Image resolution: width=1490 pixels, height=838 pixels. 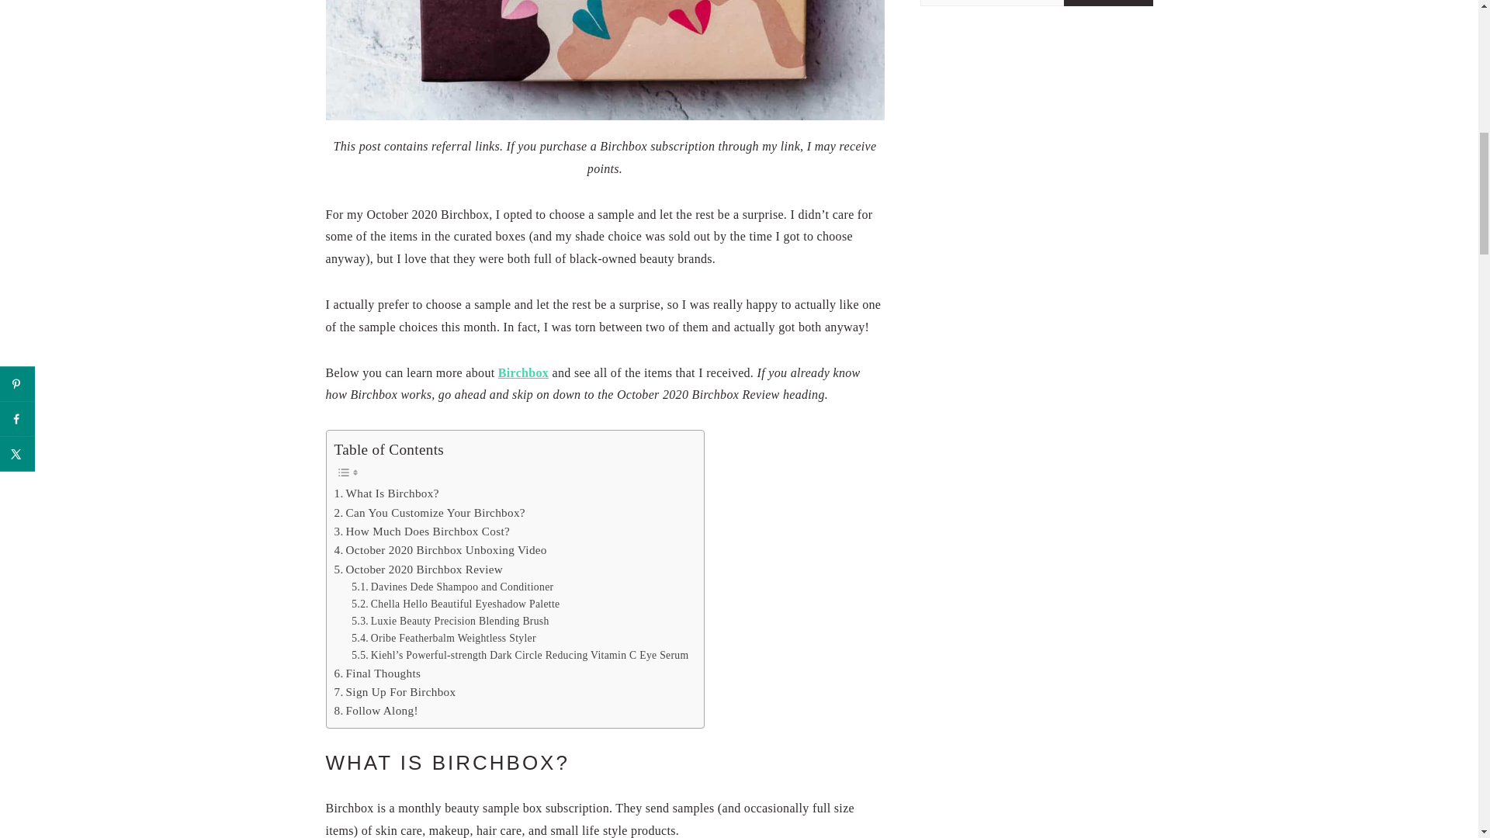 I want to click on October 2020 Birchbox Unboxing Video, so click(x=440, y=549).